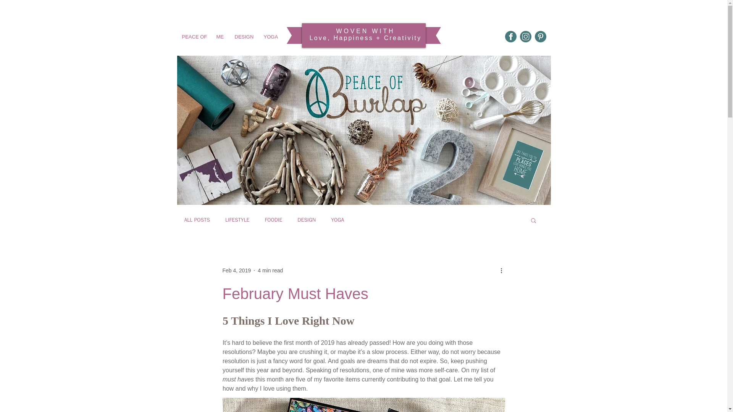  I want to click on FOODIE, so click(273, 220).